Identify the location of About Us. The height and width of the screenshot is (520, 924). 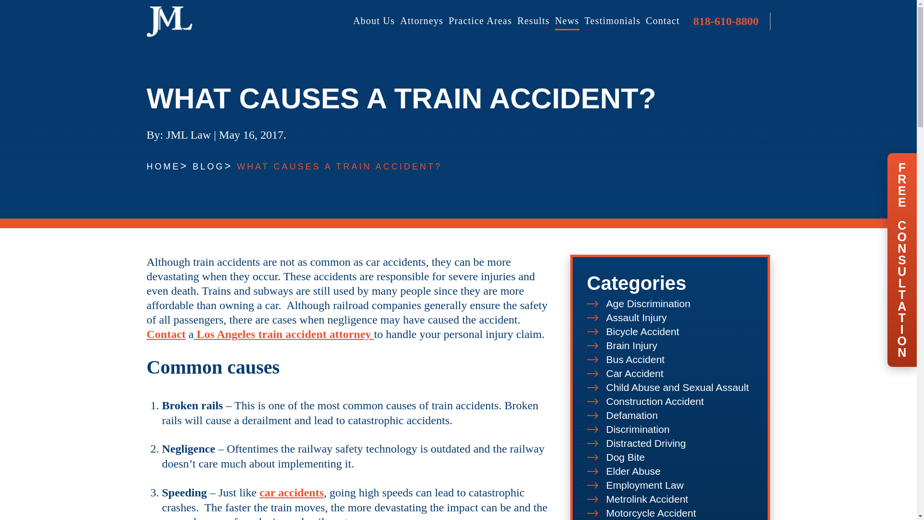
(374, 21).